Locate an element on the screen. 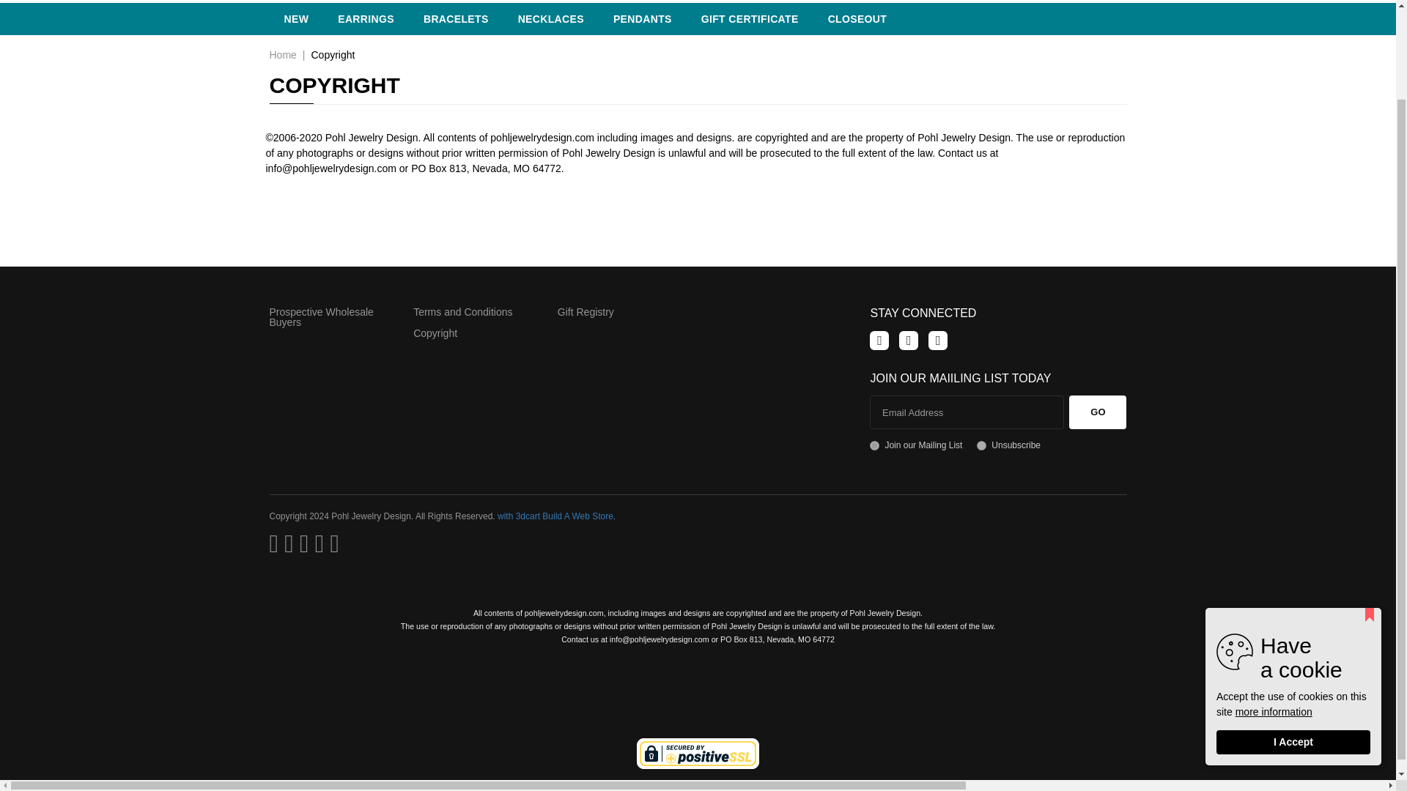  0 is located at coordinates (981, 445).